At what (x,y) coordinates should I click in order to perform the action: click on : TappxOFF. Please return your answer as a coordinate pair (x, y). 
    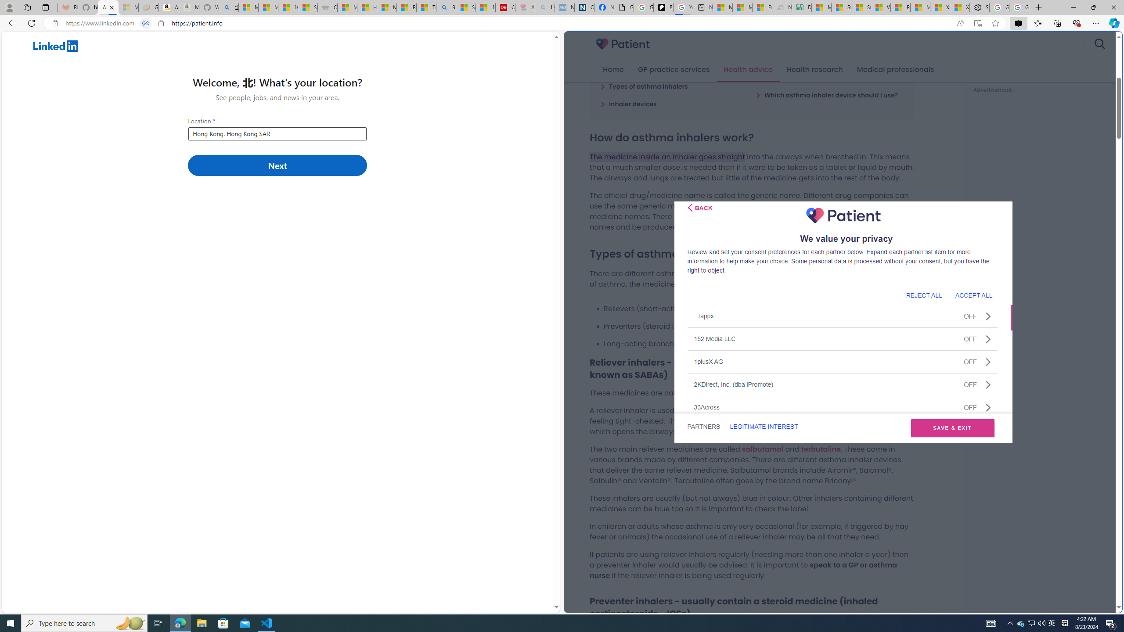
    Looking at the image, I should click on (842, 316).